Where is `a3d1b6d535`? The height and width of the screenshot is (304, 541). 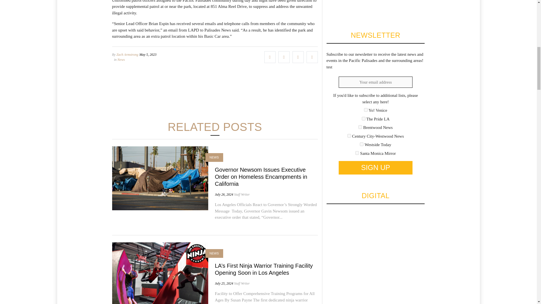
a3d1b6d535 is located at coordinates (362, 144).